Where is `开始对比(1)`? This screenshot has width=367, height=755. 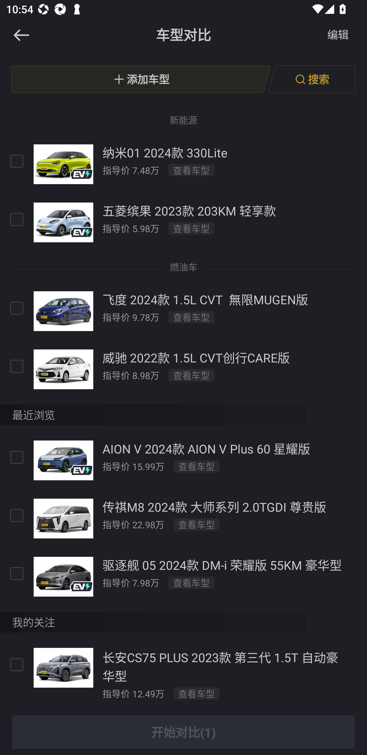
开始对比(1) is located at coordinates (183, 732).